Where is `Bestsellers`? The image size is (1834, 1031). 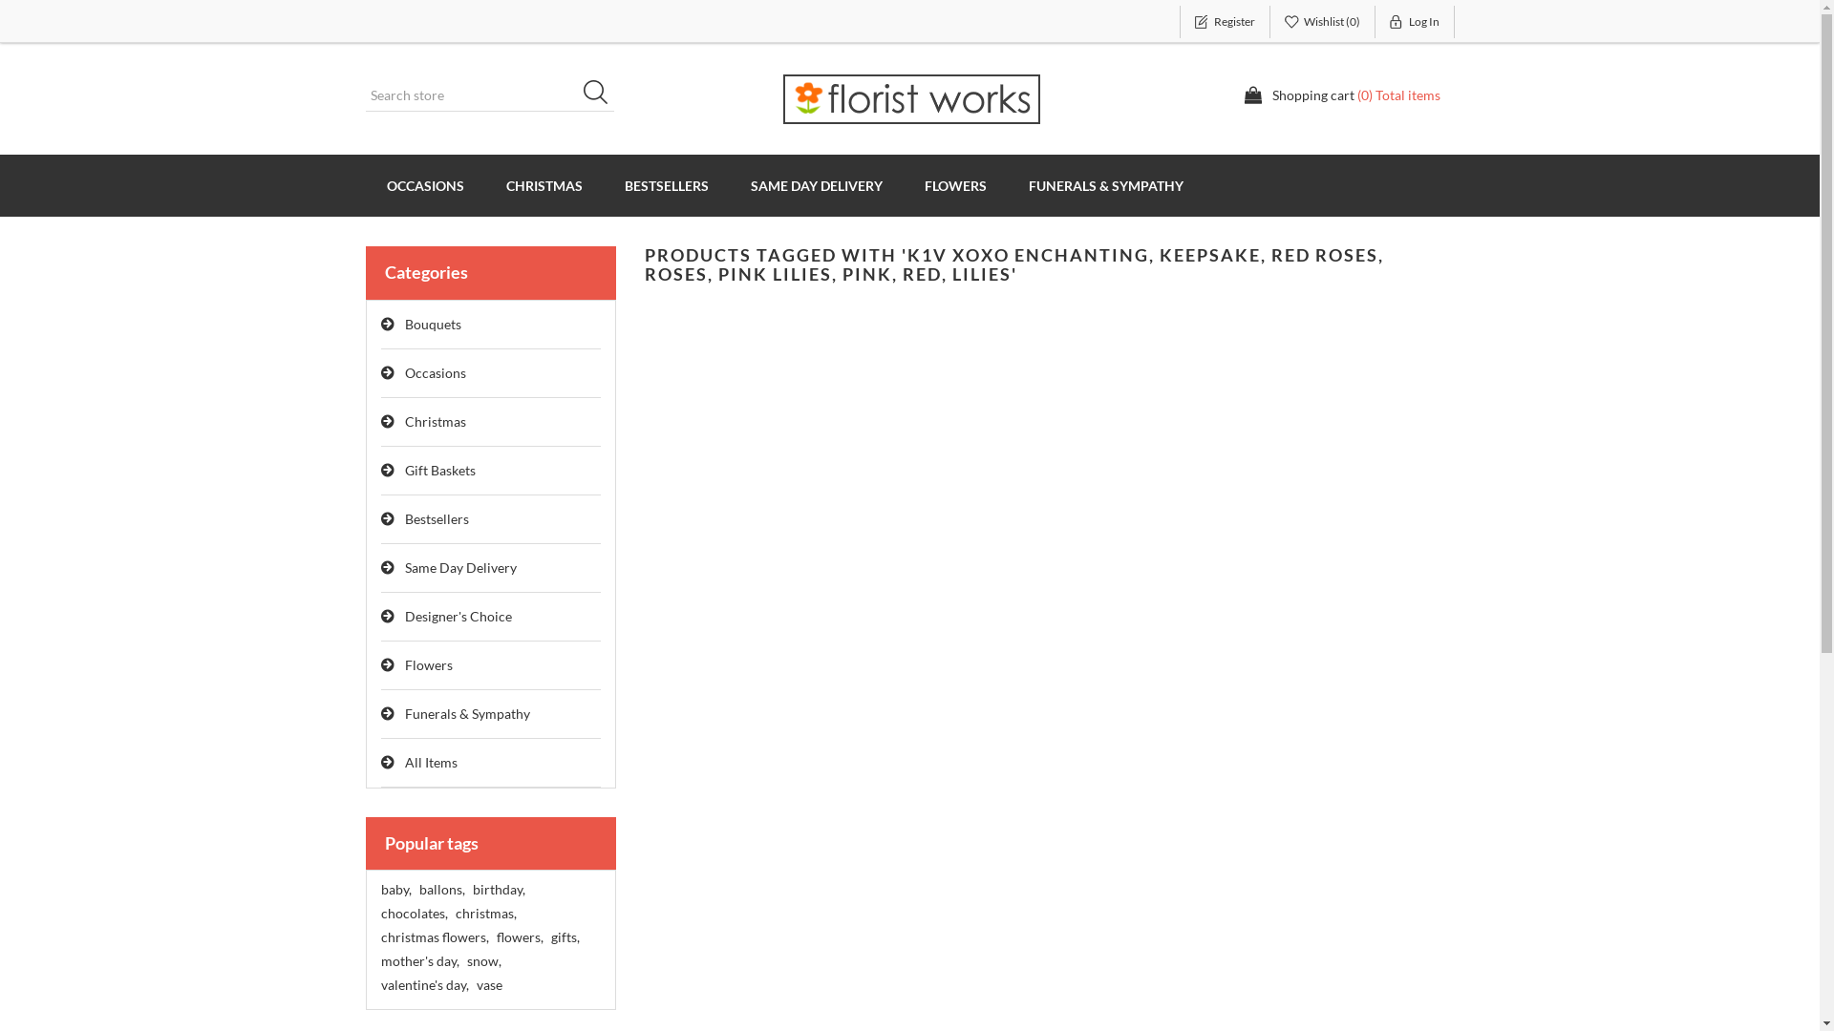 Bestsellers is located at coordinates (491, 519).